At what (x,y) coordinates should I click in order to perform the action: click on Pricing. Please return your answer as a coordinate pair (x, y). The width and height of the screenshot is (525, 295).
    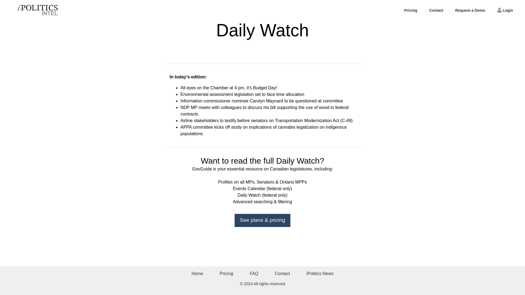
    Looking at the image, I should click on (411, 10).